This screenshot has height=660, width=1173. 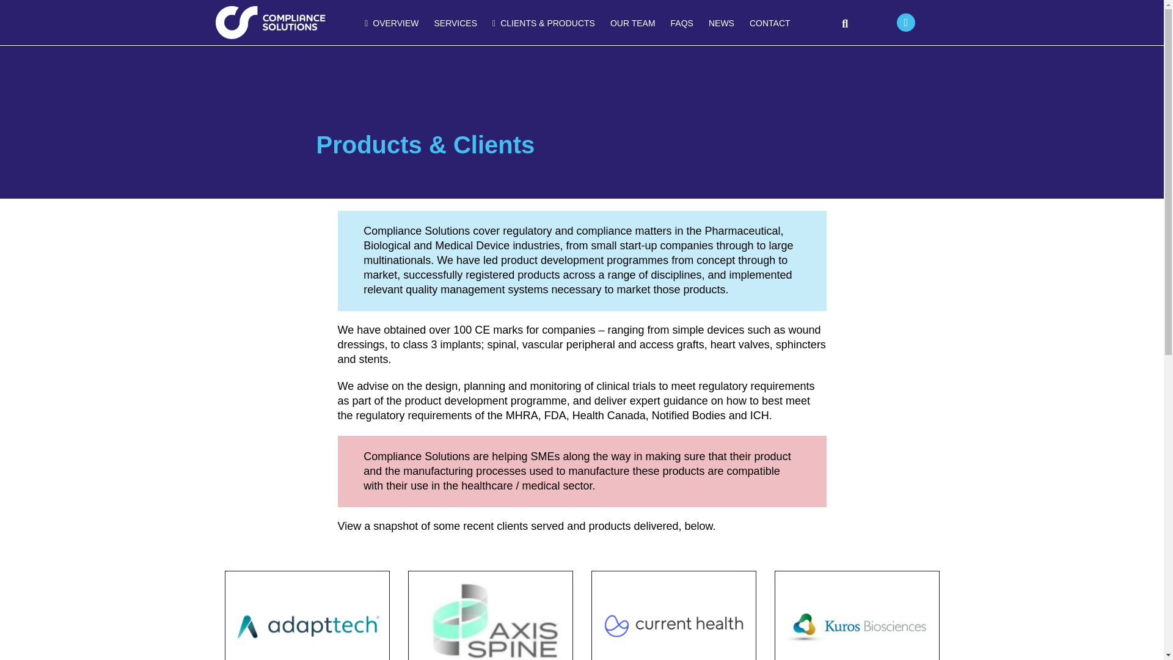 What do you see at coordinates (905, 22) in the screenshot?
I see `Linkedin` at bounding box center [905, 22].